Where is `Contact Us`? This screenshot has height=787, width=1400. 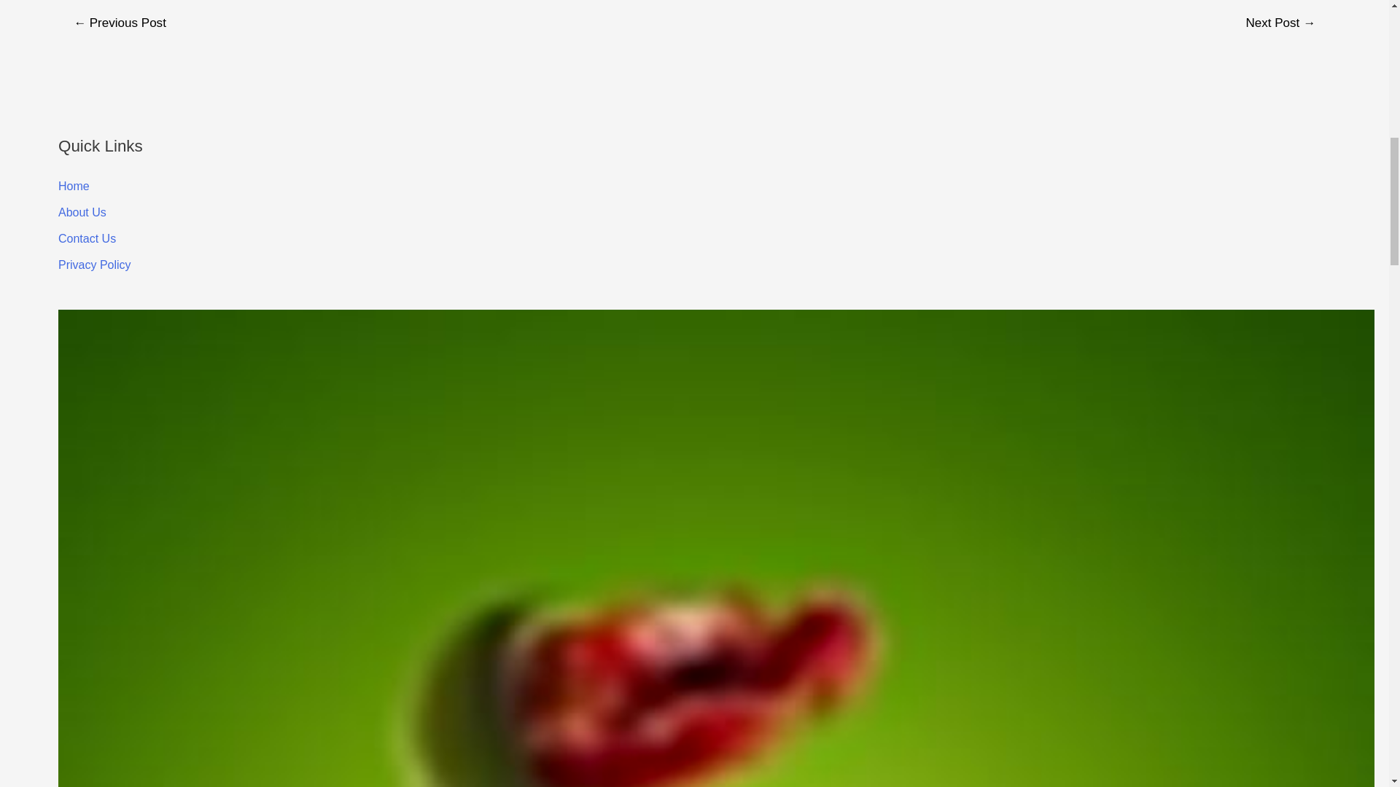
Contact Us is located at coordinates (87, 238).